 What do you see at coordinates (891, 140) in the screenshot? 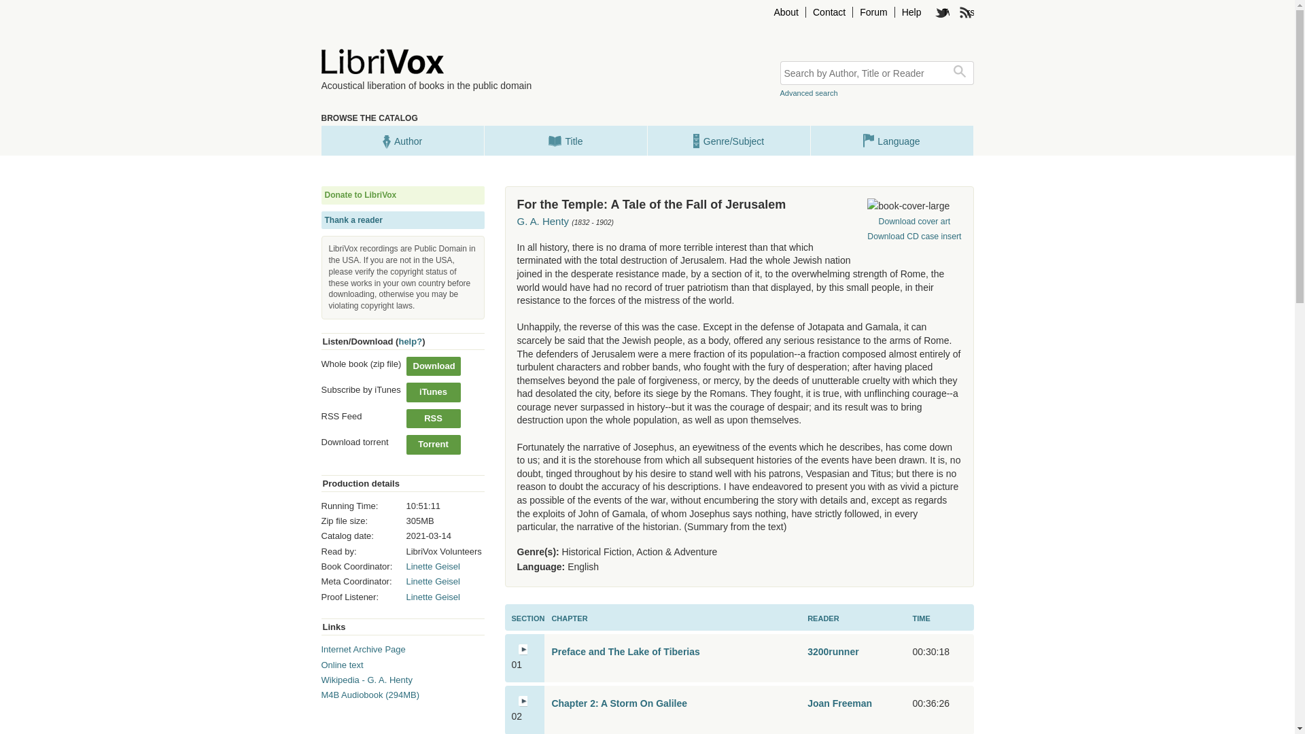
I see `Language` at bounding box center [891, 140].